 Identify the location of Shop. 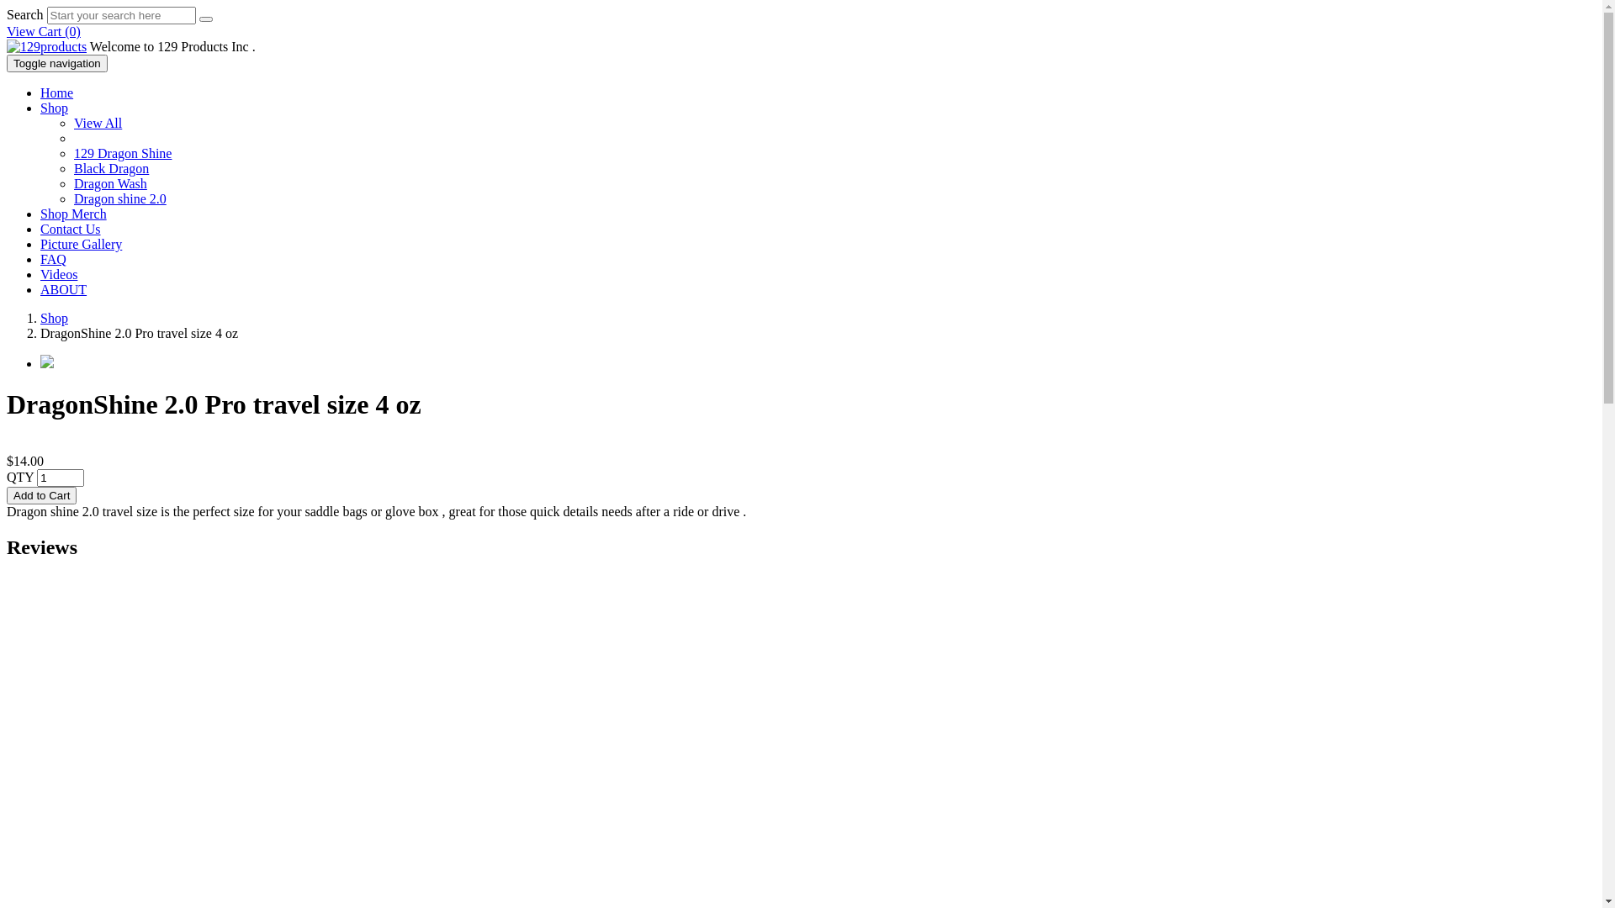
(54, 108).